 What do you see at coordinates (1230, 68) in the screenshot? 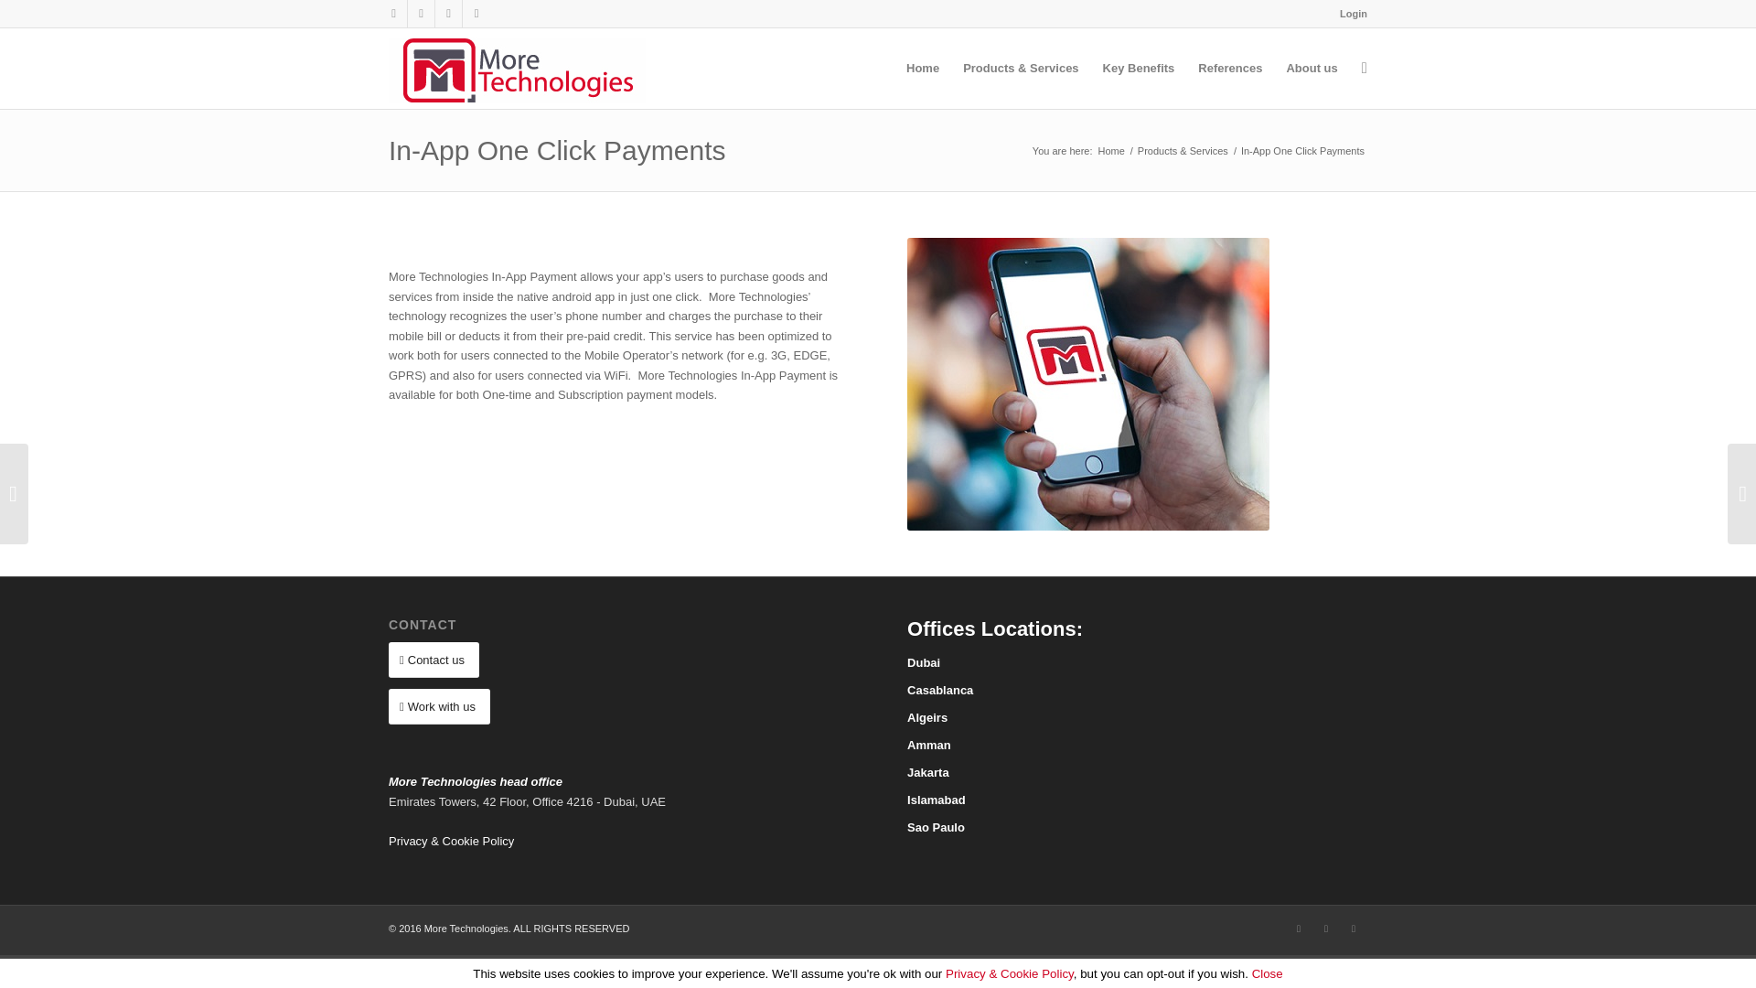
I see `References` at bounding box center [1230, 68].